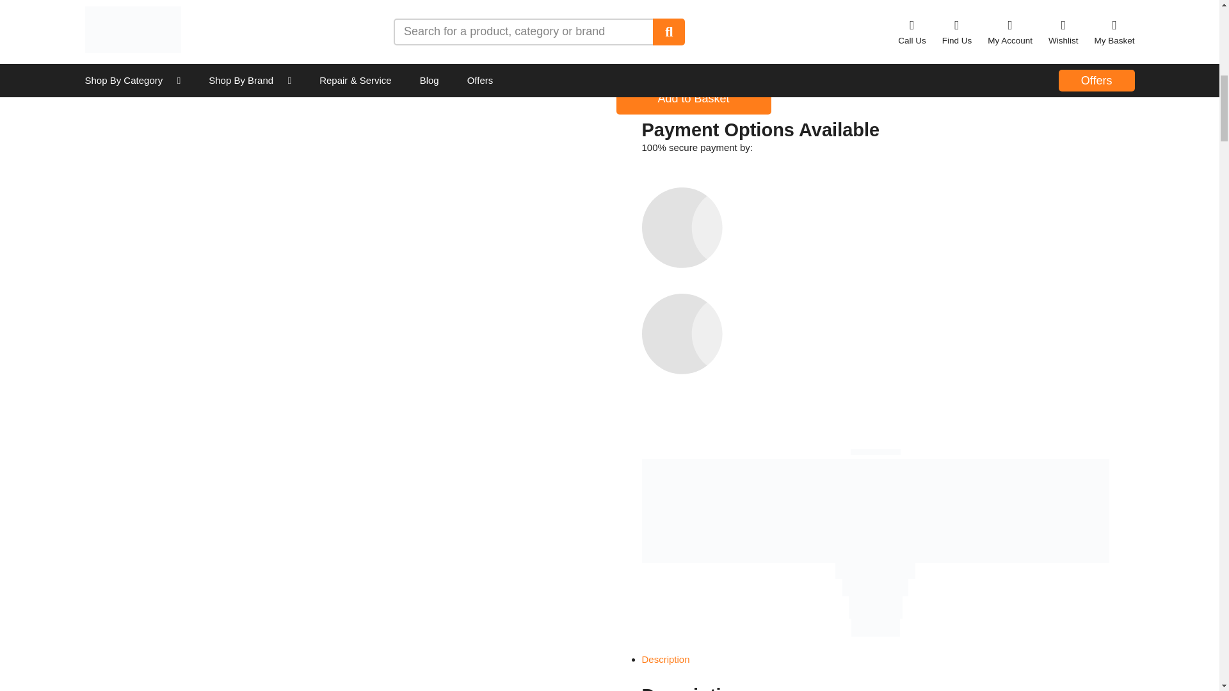  I want to click on 1, so click(680, 58).